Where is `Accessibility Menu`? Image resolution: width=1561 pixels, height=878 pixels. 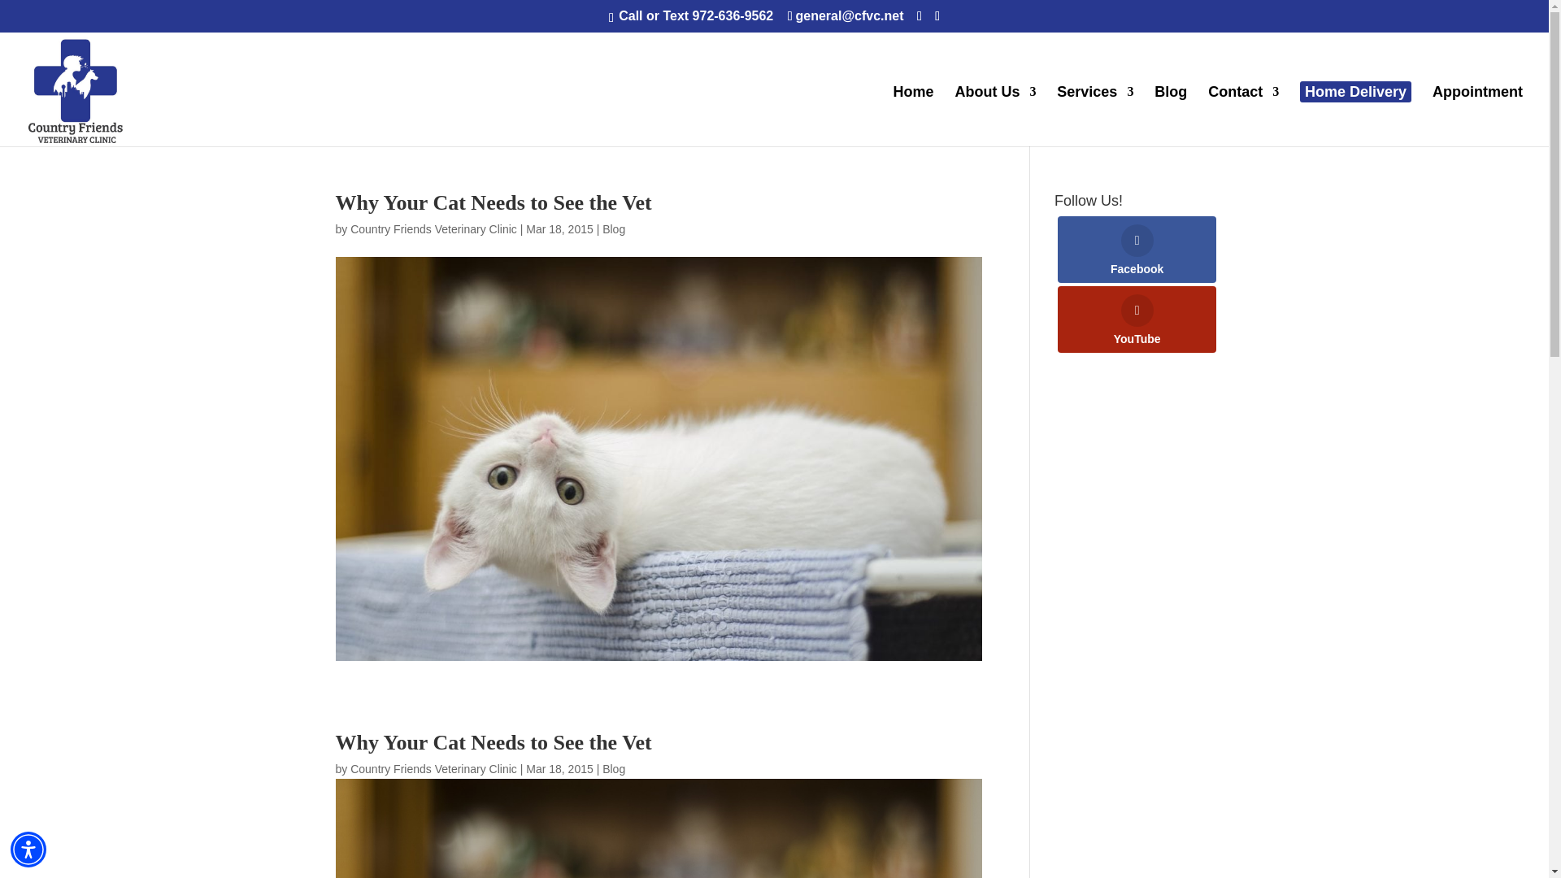
Accessibility Menu is located at coordinates (28, 849).